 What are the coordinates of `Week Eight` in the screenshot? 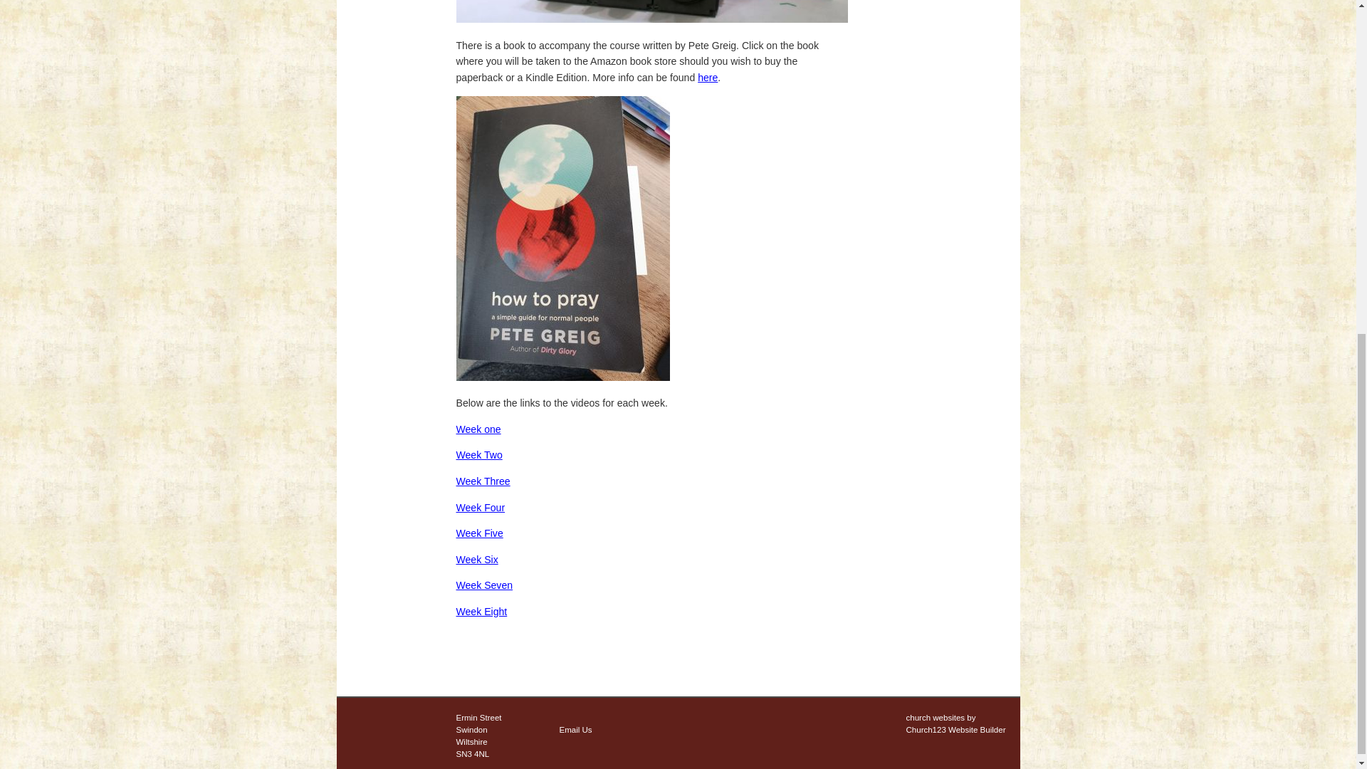 It's located at (481, 612).